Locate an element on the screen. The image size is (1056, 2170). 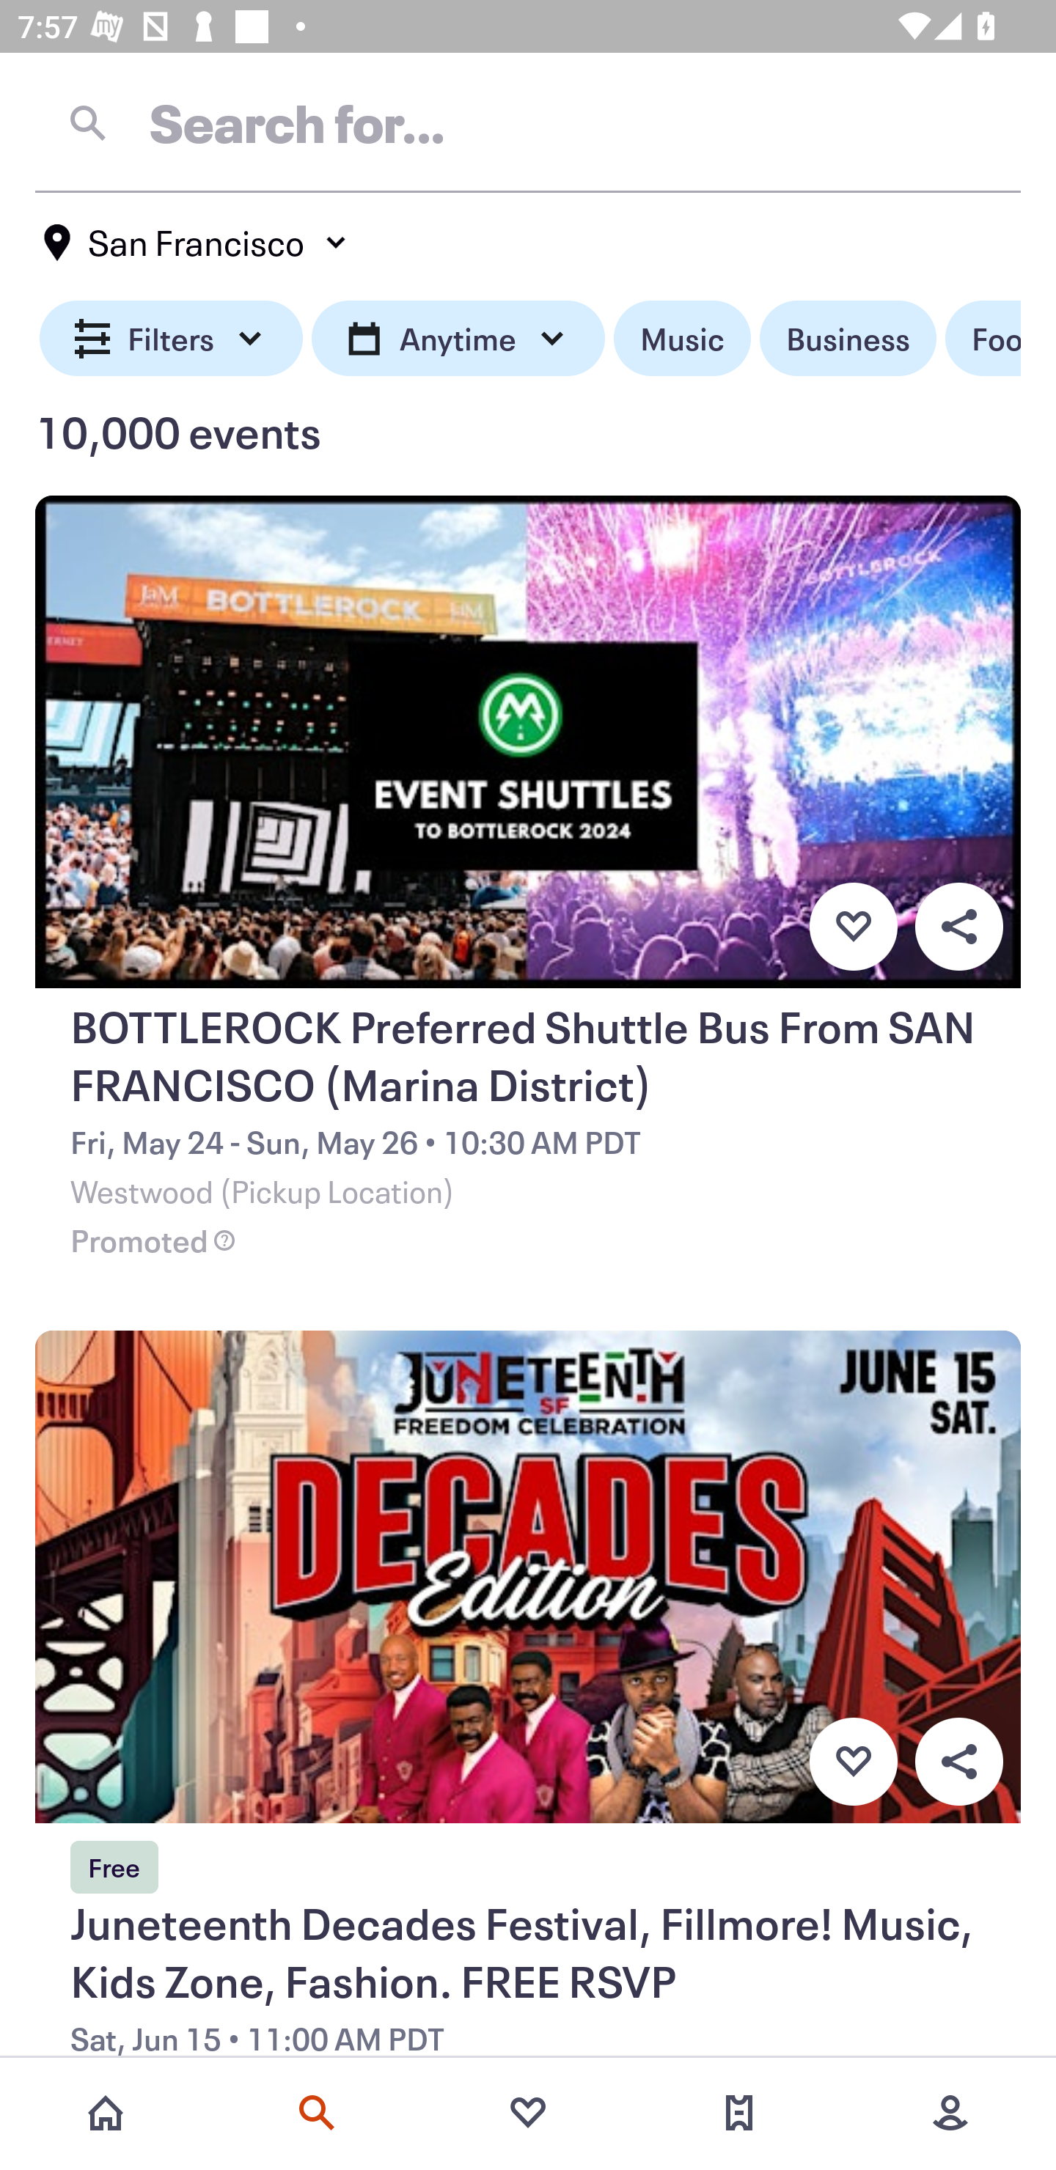
Business is located at coordinates (848, 339).